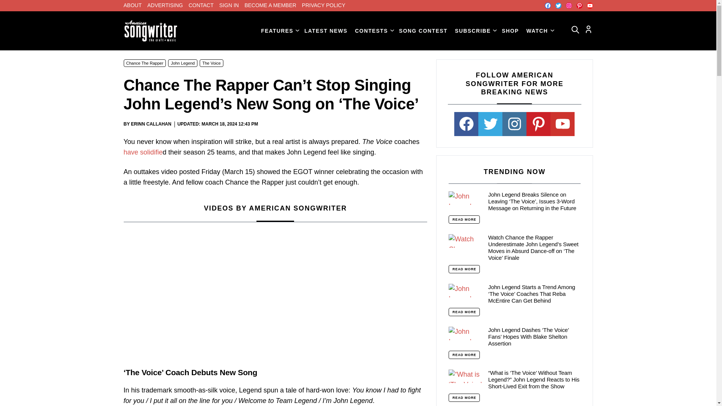 The height and width of the screenshot is (406, 722). What do you see at coordinates (229, 5) in the screenshot?
I see `SIGN IN` at bounding box center [229, 5].